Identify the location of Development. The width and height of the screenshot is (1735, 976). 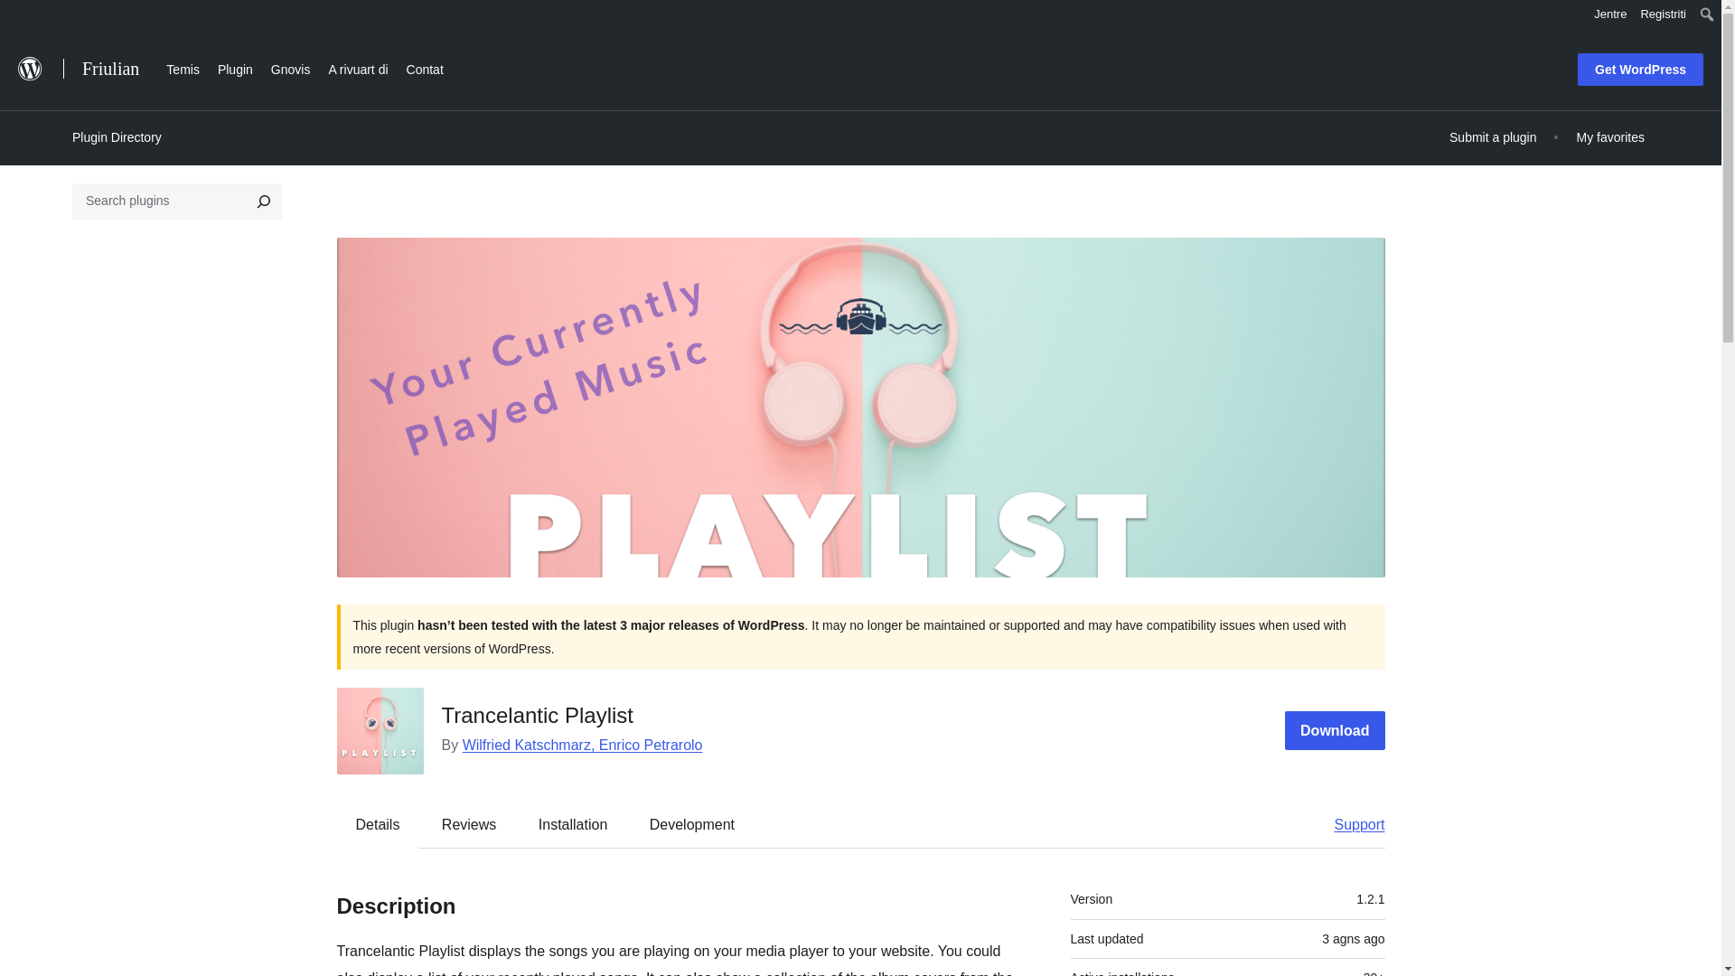
(692, 824).